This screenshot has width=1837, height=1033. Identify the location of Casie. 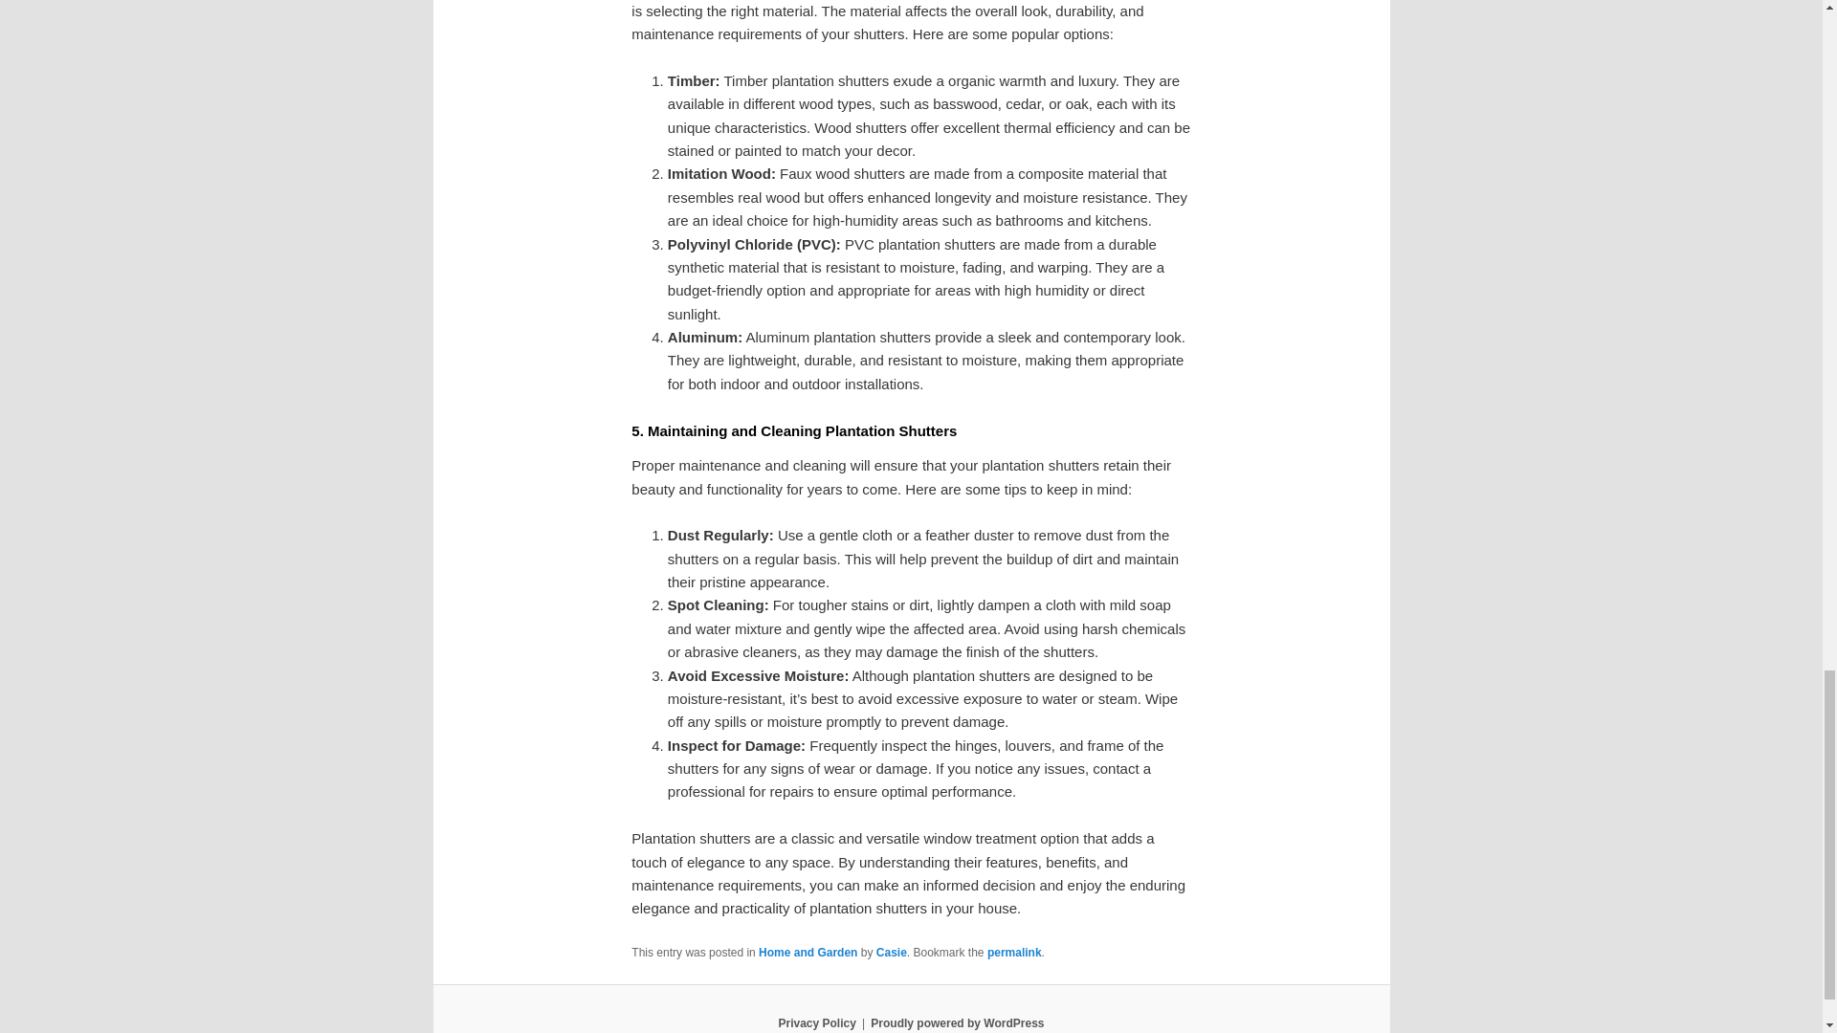
(892, 953).